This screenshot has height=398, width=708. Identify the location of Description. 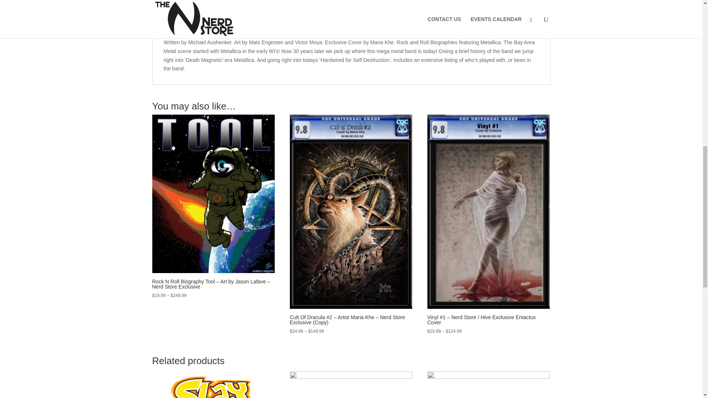
(174, 7).